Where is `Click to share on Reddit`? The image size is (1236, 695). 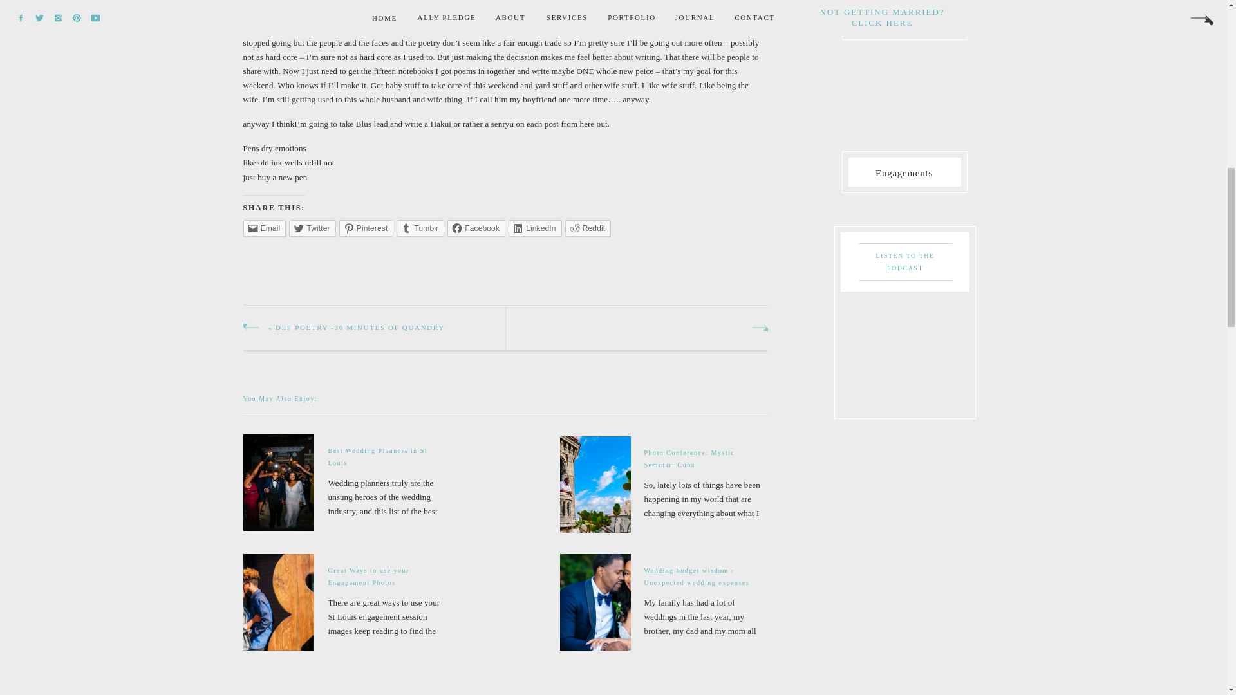 Click to share on Reddit is located at coordinates (588, 228).